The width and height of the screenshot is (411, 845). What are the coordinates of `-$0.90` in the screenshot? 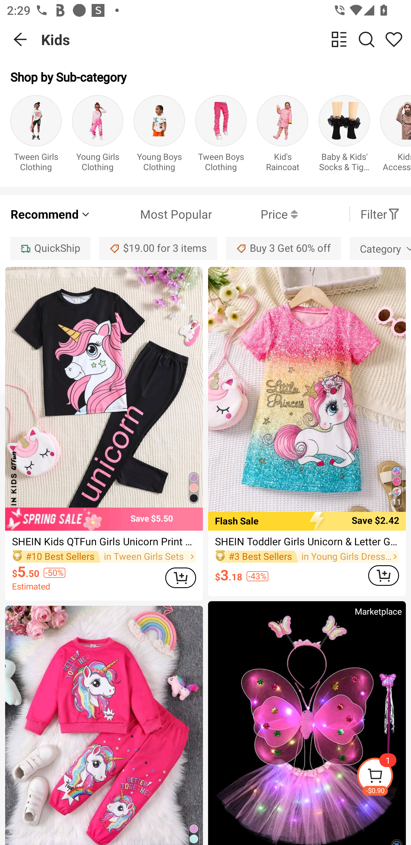 It's located at (384, 777).